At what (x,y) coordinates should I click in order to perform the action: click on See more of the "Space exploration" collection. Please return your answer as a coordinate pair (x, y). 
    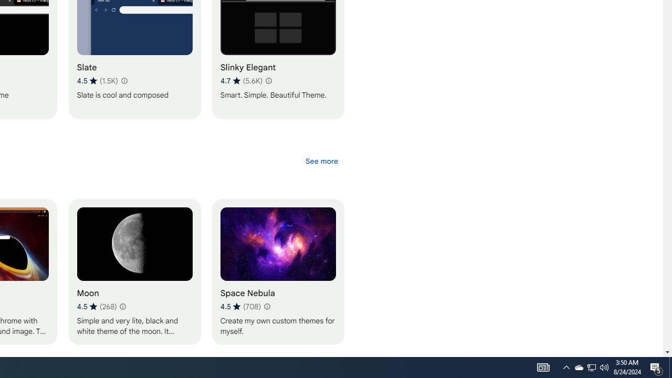
    Looking at the image, I should click on (321, 161).